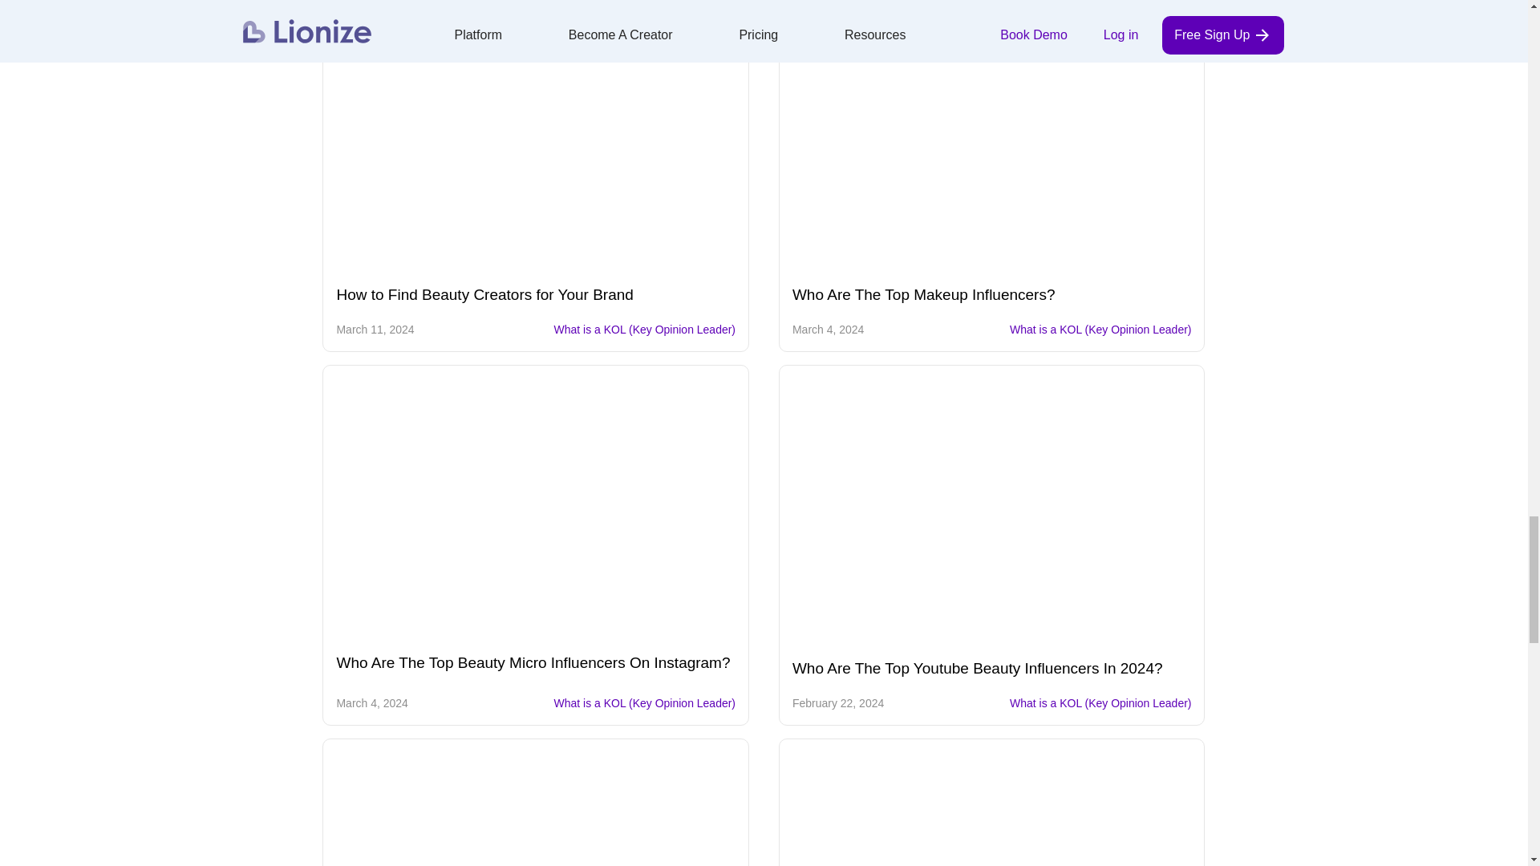  What do you see at coordinates (992, 143) in the screenshot?
I see `Who Are The Top Makeup Influencers?` at bounding box center [992, 143].